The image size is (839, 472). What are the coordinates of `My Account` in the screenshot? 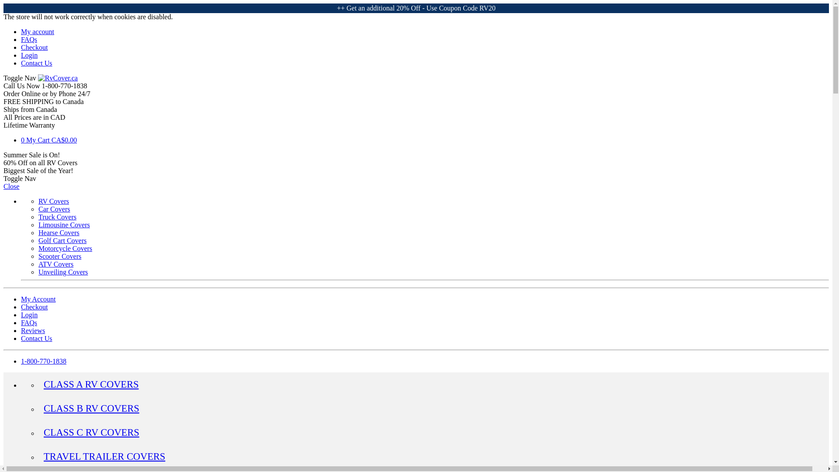 It's located at (38, 299).